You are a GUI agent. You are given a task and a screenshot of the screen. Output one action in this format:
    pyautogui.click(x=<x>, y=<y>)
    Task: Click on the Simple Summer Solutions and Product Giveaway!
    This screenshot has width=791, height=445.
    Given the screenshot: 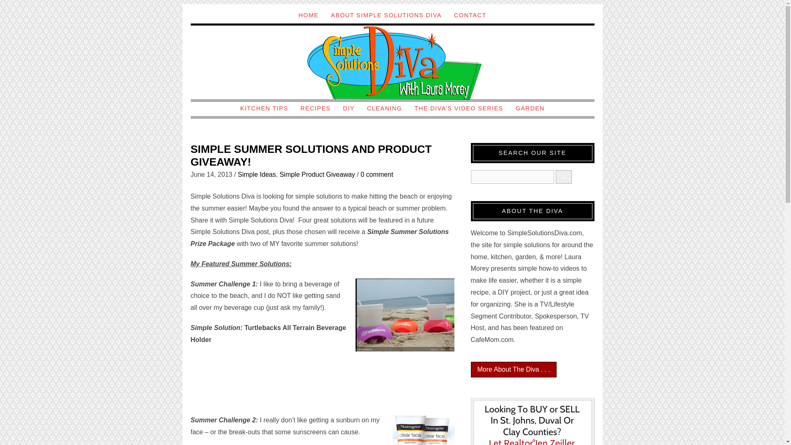 What is the action you would take?
    pyautogui.click(x=311, y=156)
    